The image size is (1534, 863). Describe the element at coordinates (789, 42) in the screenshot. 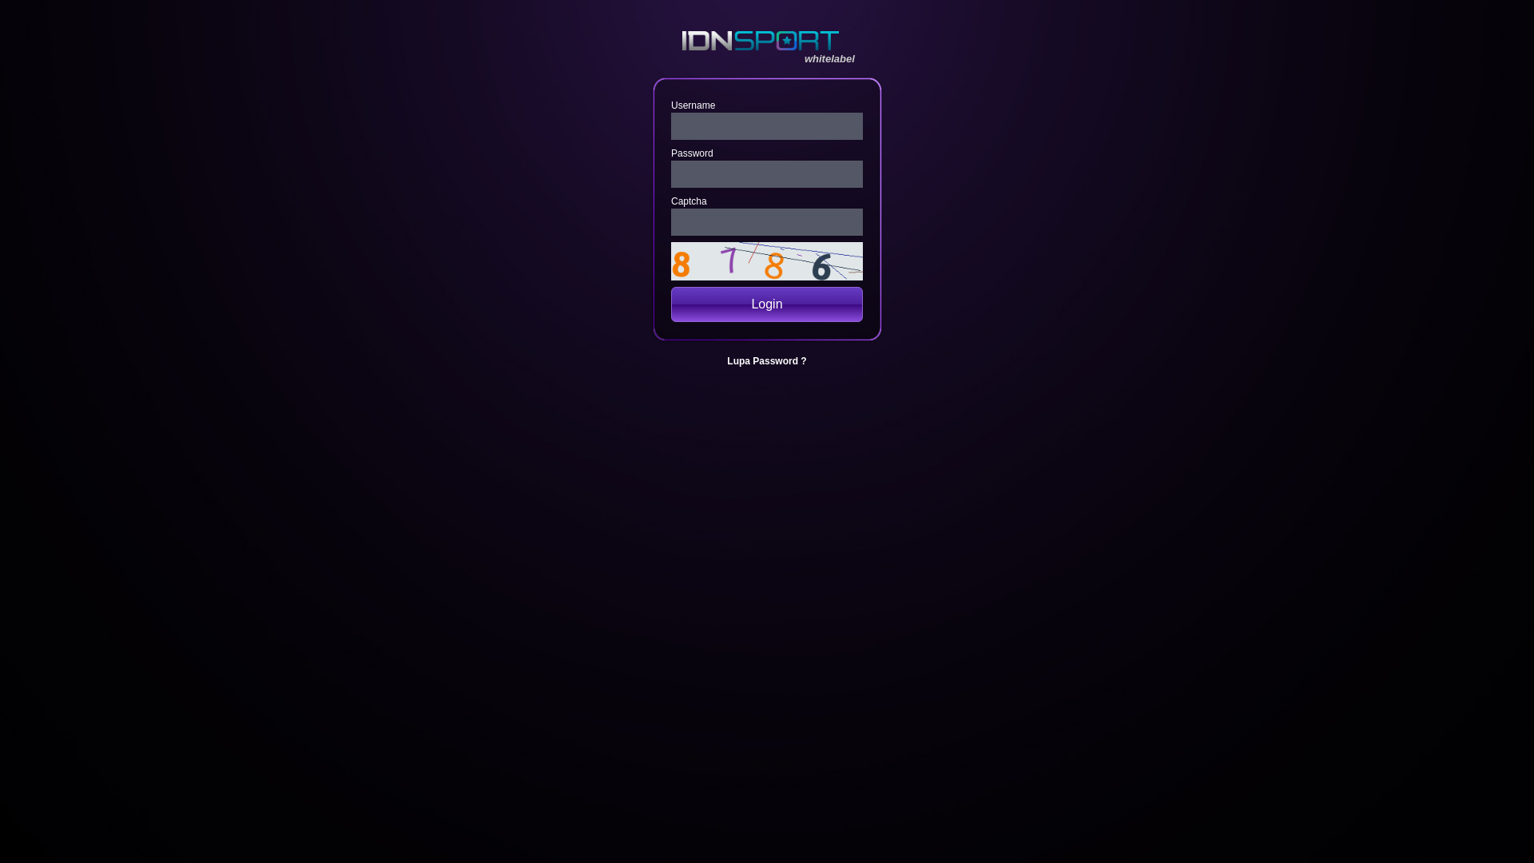

I see `whitelabel` at that location.